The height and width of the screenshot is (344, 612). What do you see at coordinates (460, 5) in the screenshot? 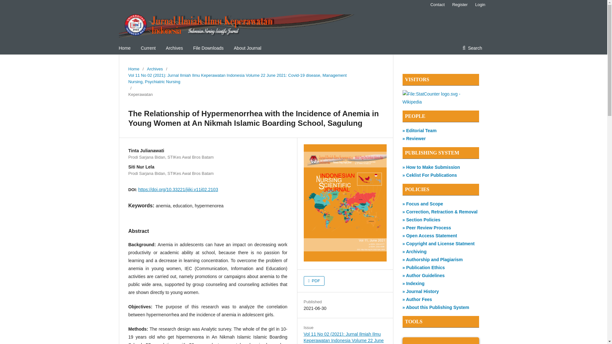
I see `Register` at bounding box center [460, 5].